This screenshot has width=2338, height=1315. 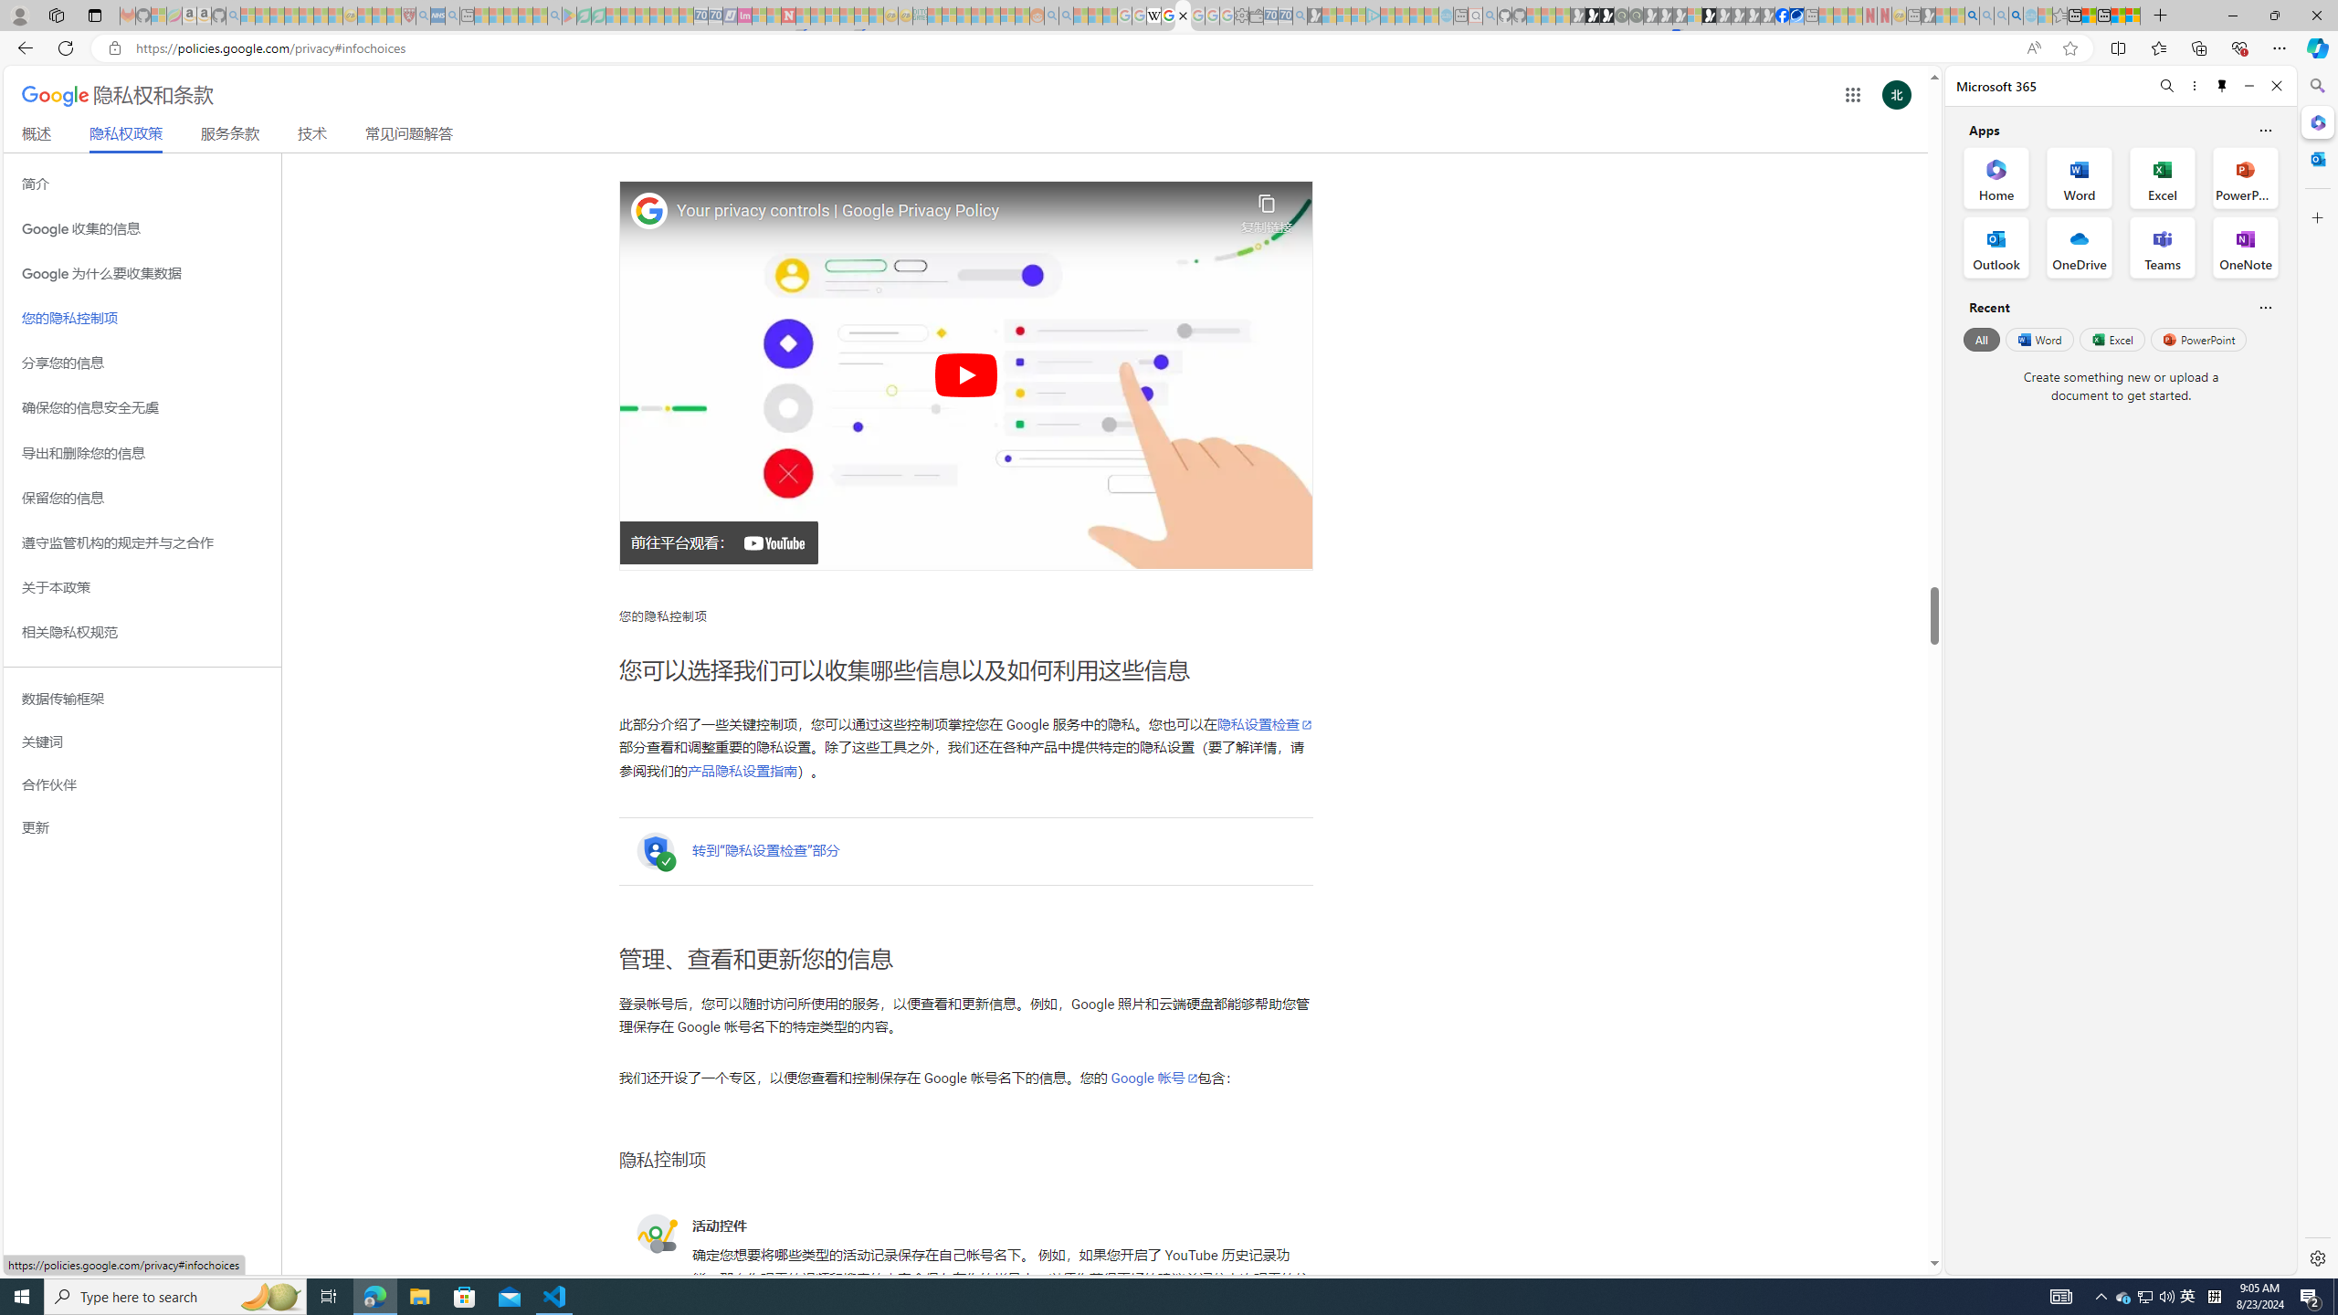 I want to click on Word Office App, so click(x=2080, y=177).